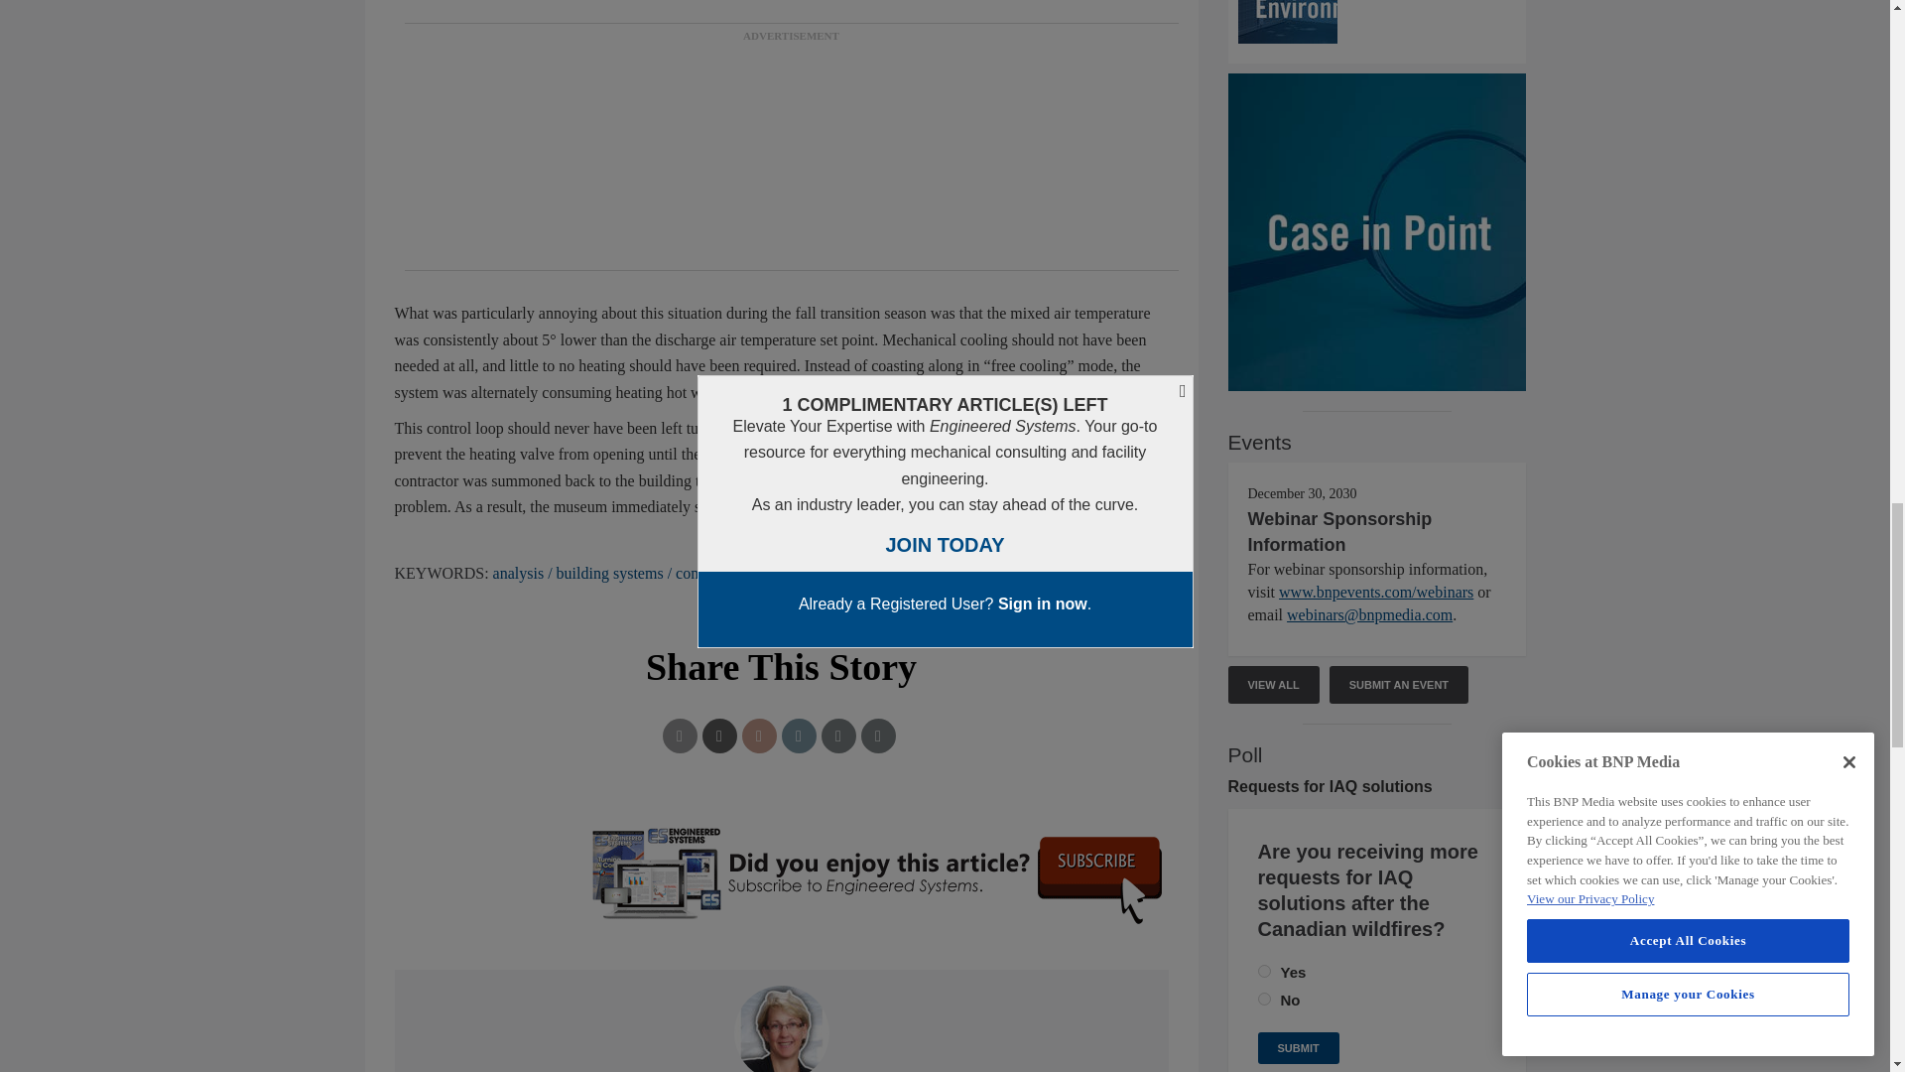 This screenshot has width=1905, height=1072. Describe the element at coordinates (1377, 22) in the screenshot. I see `Chilled Water Cooling Load Diversity` at that location.